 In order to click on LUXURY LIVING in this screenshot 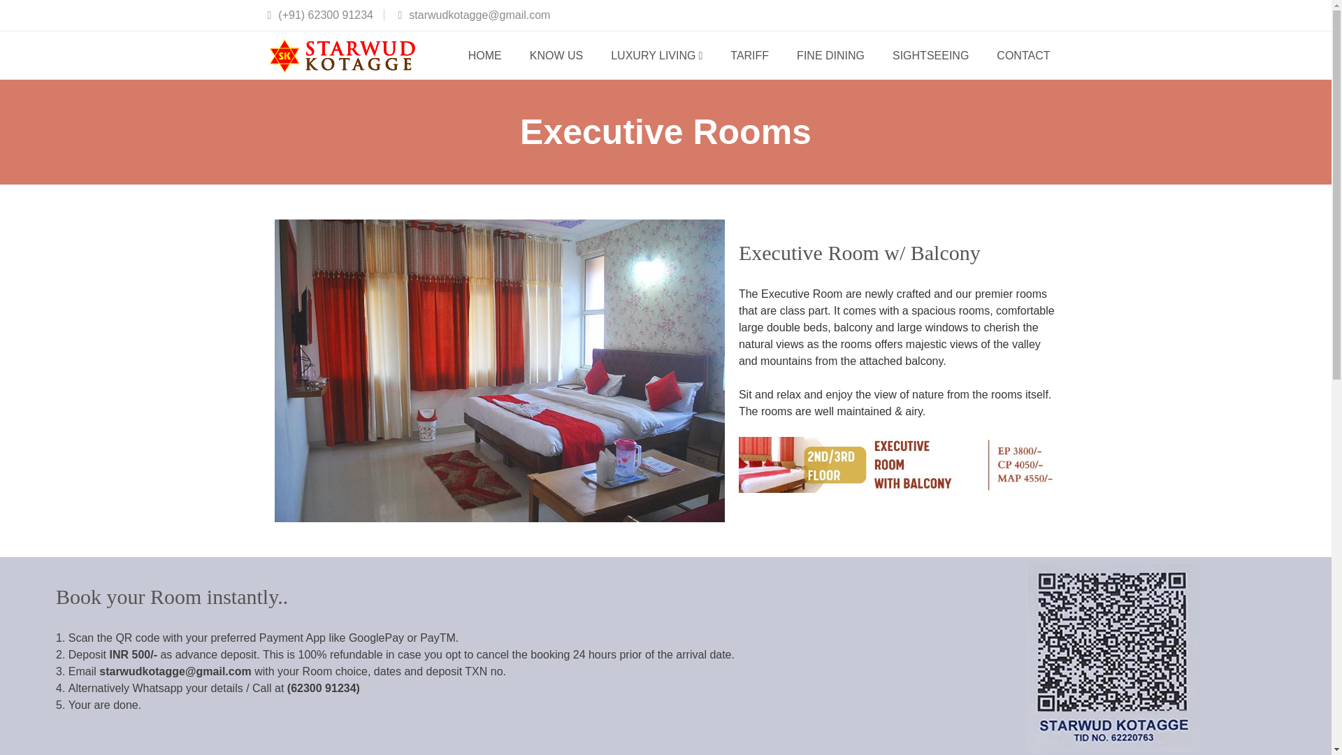, I will do `click(657, 55)`.